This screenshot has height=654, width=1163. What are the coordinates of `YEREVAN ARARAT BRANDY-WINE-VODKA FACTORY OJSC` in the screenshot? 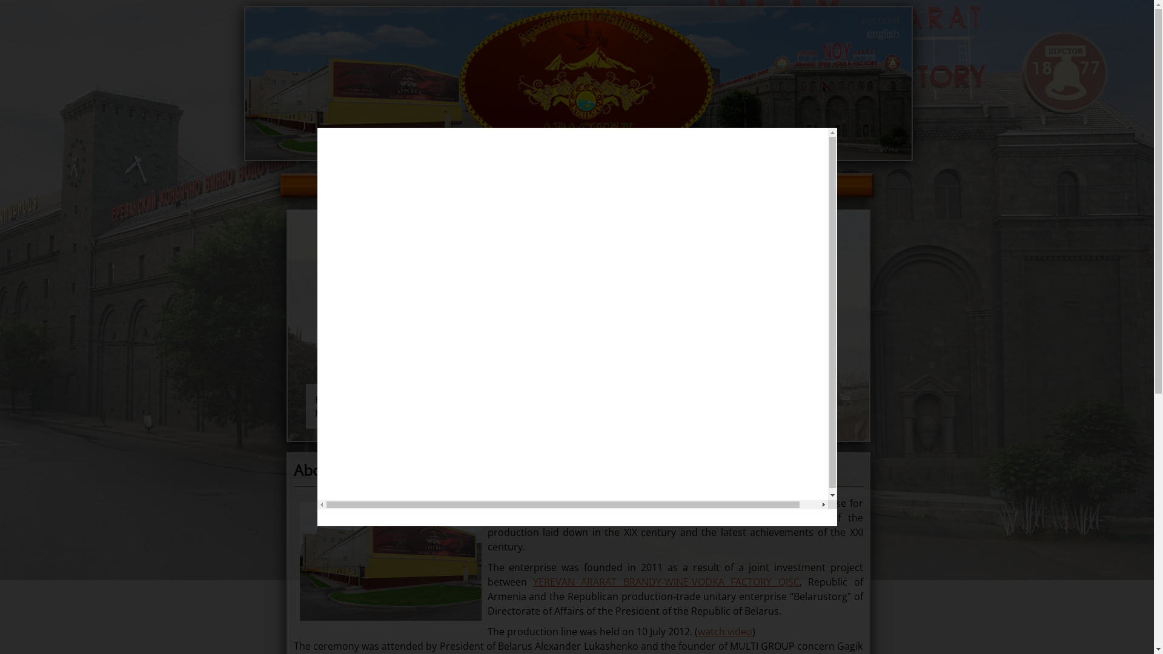 It's located at (666, 582).